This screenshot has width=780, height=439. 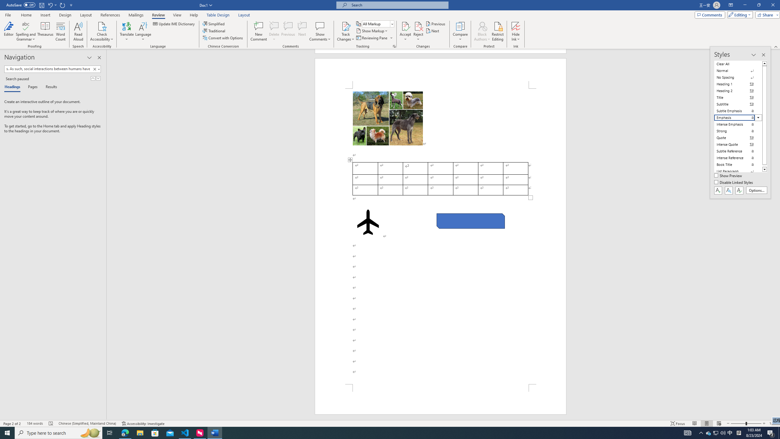 I want to click on Next, so click(x=433, y=30).